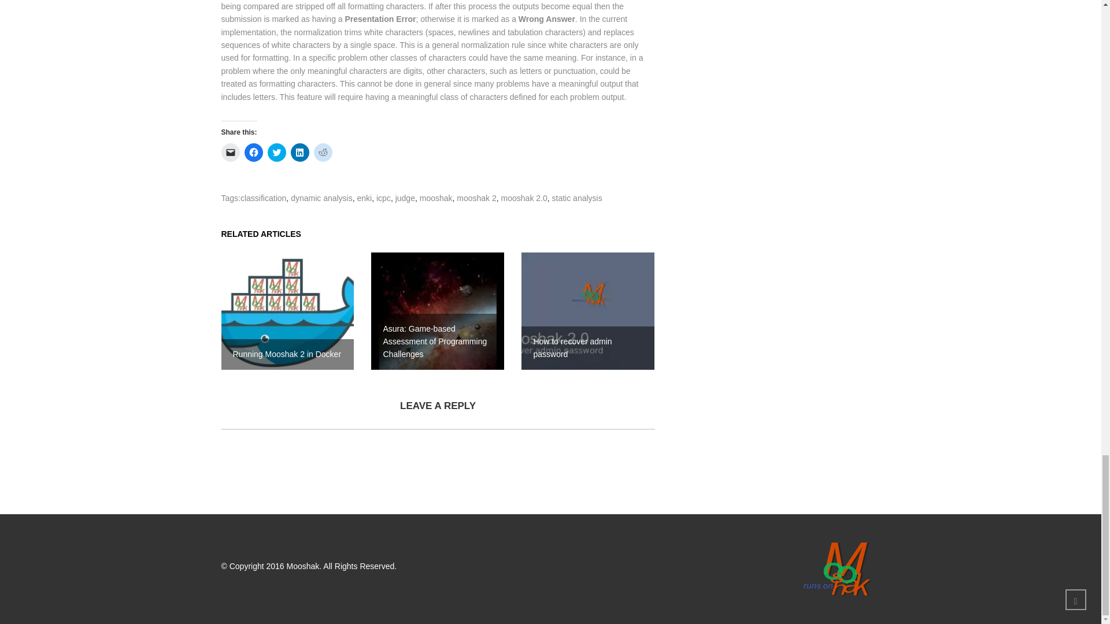 Image resolution: width=1110 pixels, height=624 pixels. Describe the element at coordinates (253, 153) in the screenshot. I see `Click to share on Facebook` at that location.